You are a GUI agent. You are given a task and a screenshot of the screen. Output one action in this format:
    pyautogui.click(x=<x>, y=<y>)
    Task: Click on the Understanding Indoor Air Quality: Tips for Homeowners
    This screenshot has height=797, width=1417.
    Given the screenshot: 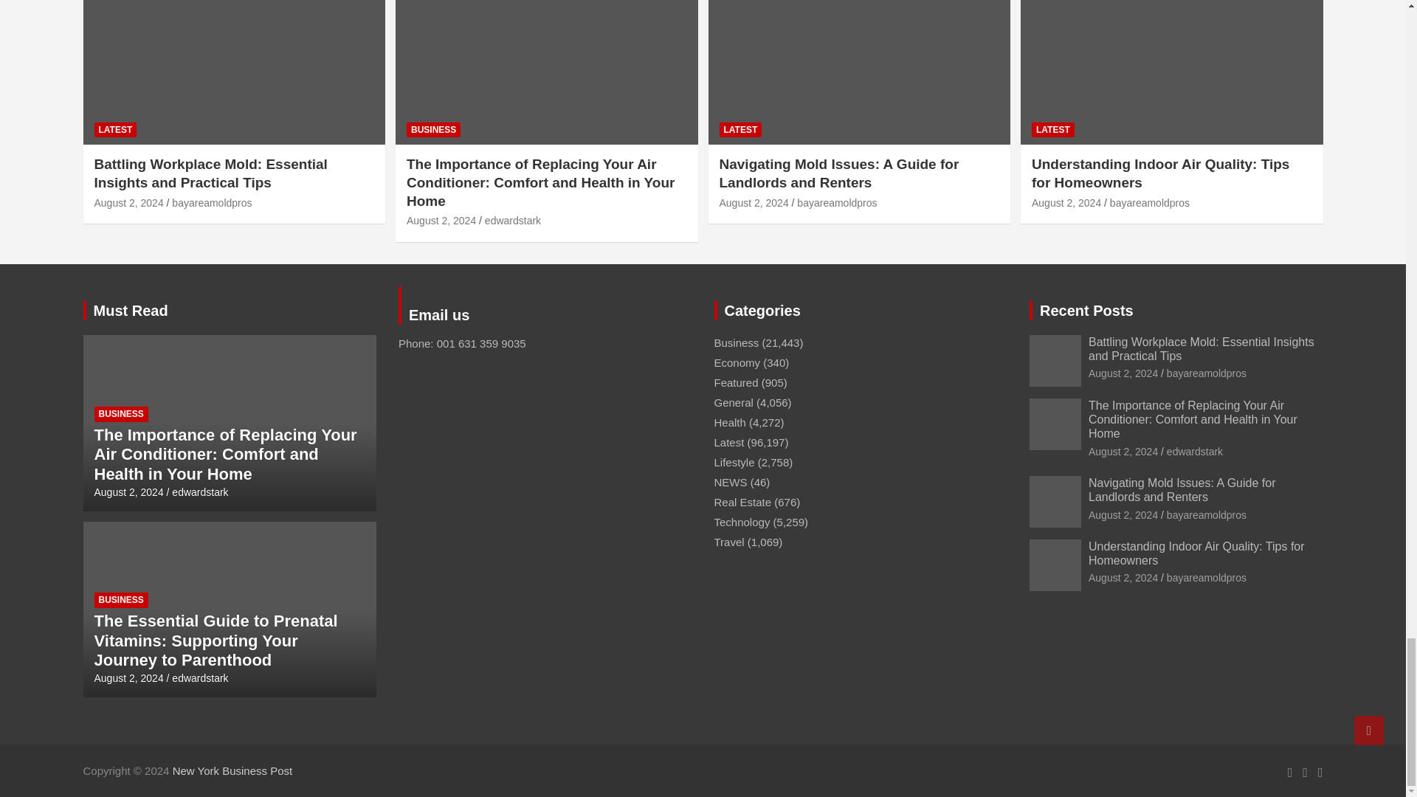 What is the action you would take?
    pyautogui.click(x=1066, y=202)
    